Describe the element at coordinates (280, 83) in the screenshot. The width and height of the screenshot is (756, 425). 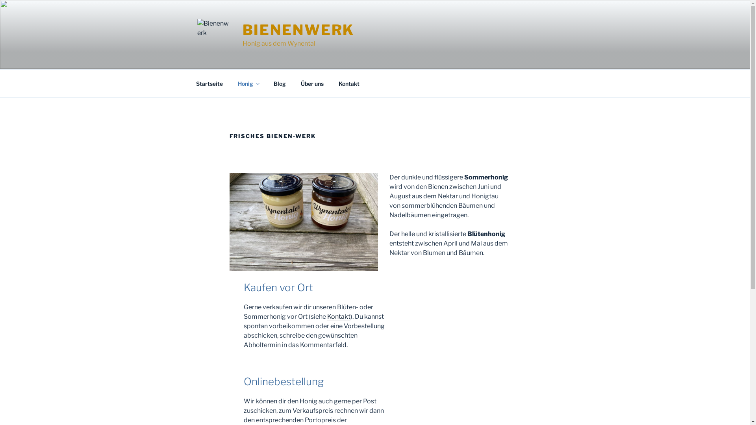
I see `Blog` at that location.